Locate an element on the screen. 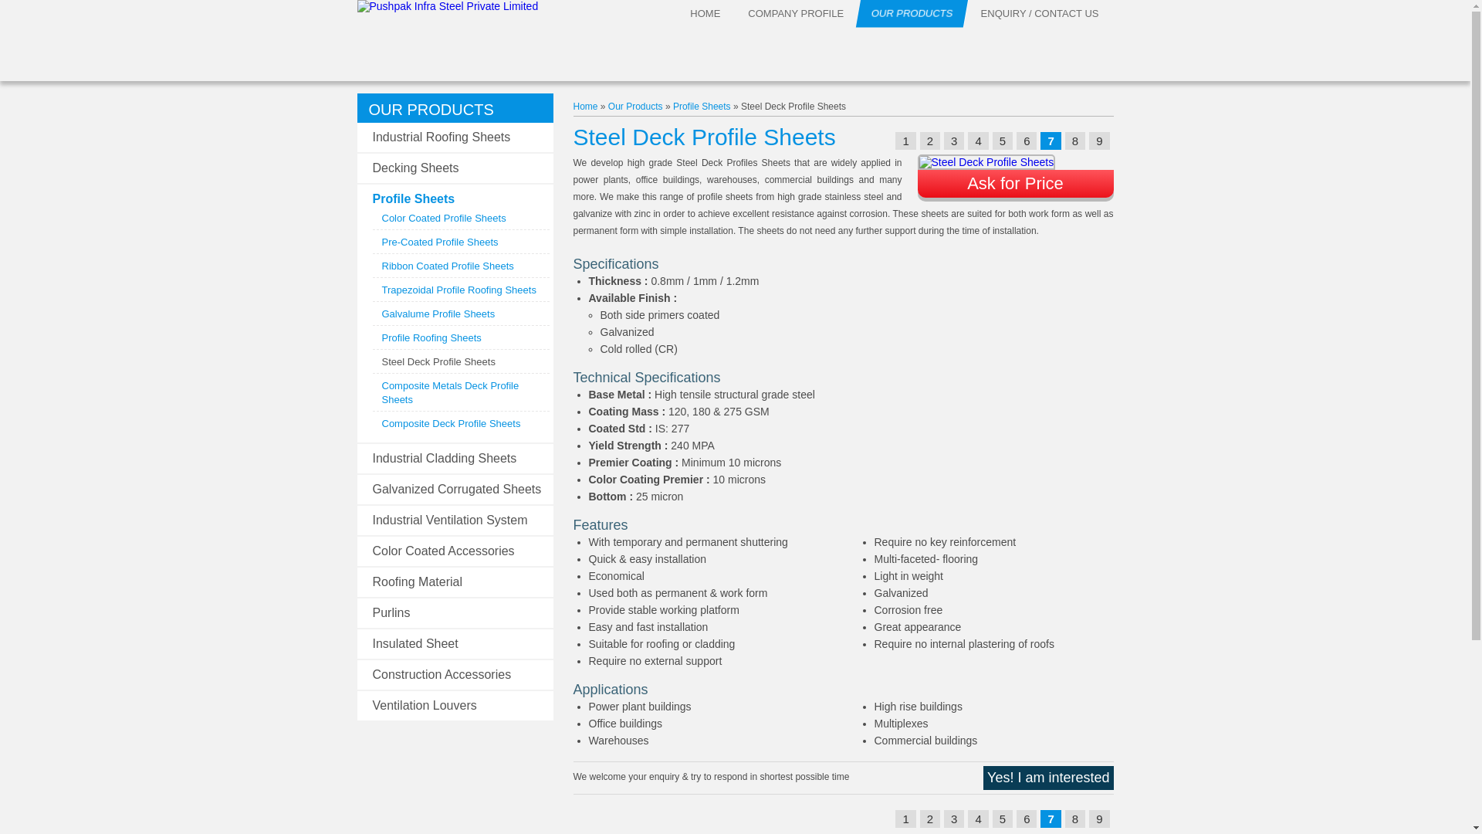 The width and height of the screenshot is (1482, 834). OUR PRODUCTS is located at coordinates (909, 13).